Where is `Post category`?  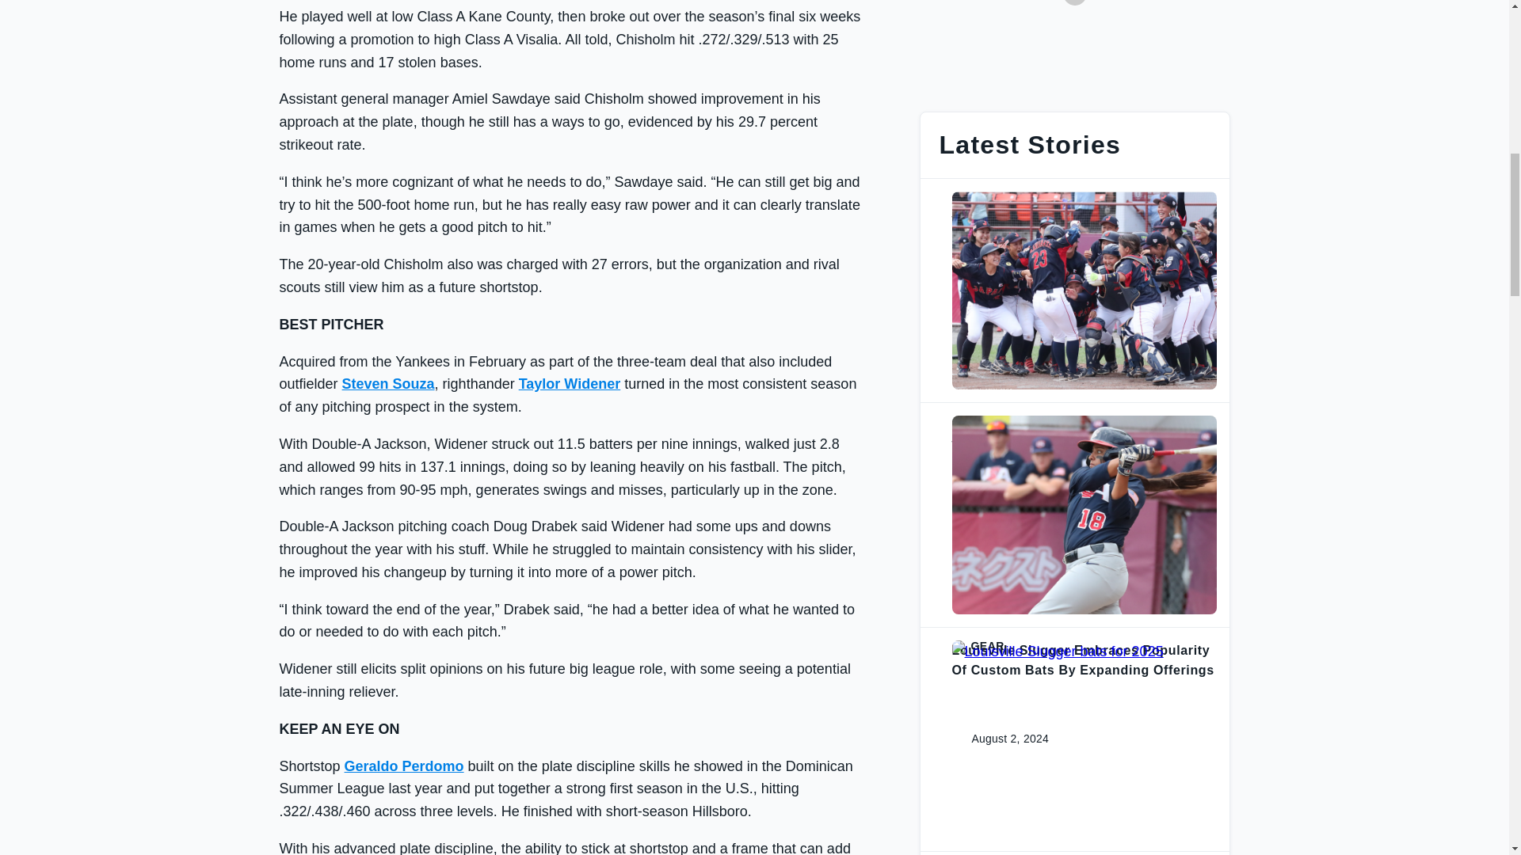 Post category is located at coordinates (1084, 646).